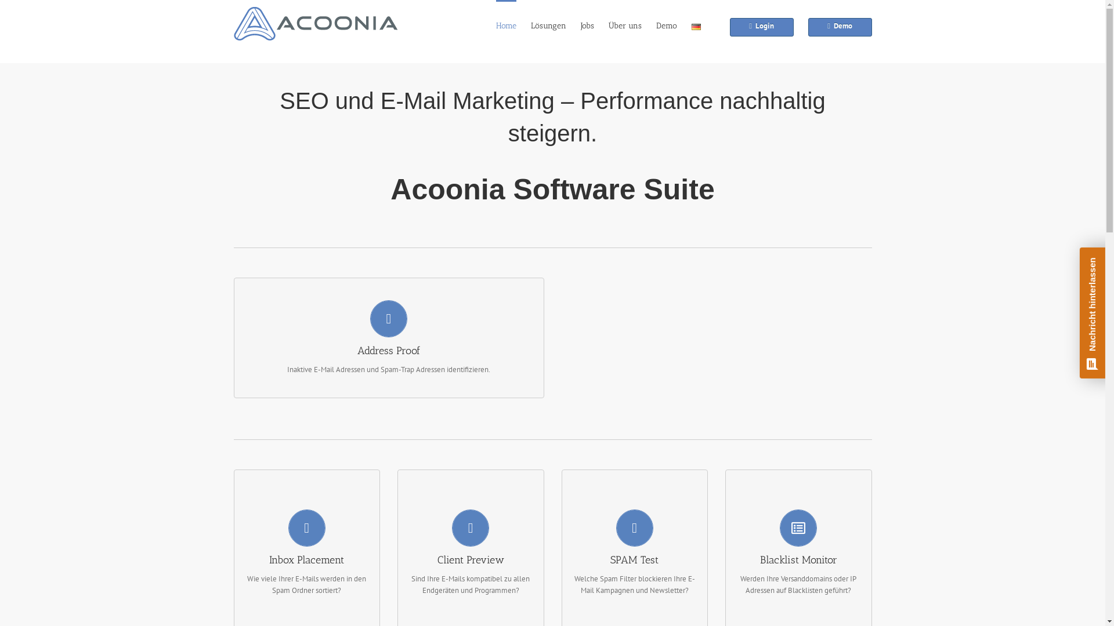  What do you see at coordinates (587, 25) in the screenshot?
I see `Jobs` at bounding box center [587, 25].